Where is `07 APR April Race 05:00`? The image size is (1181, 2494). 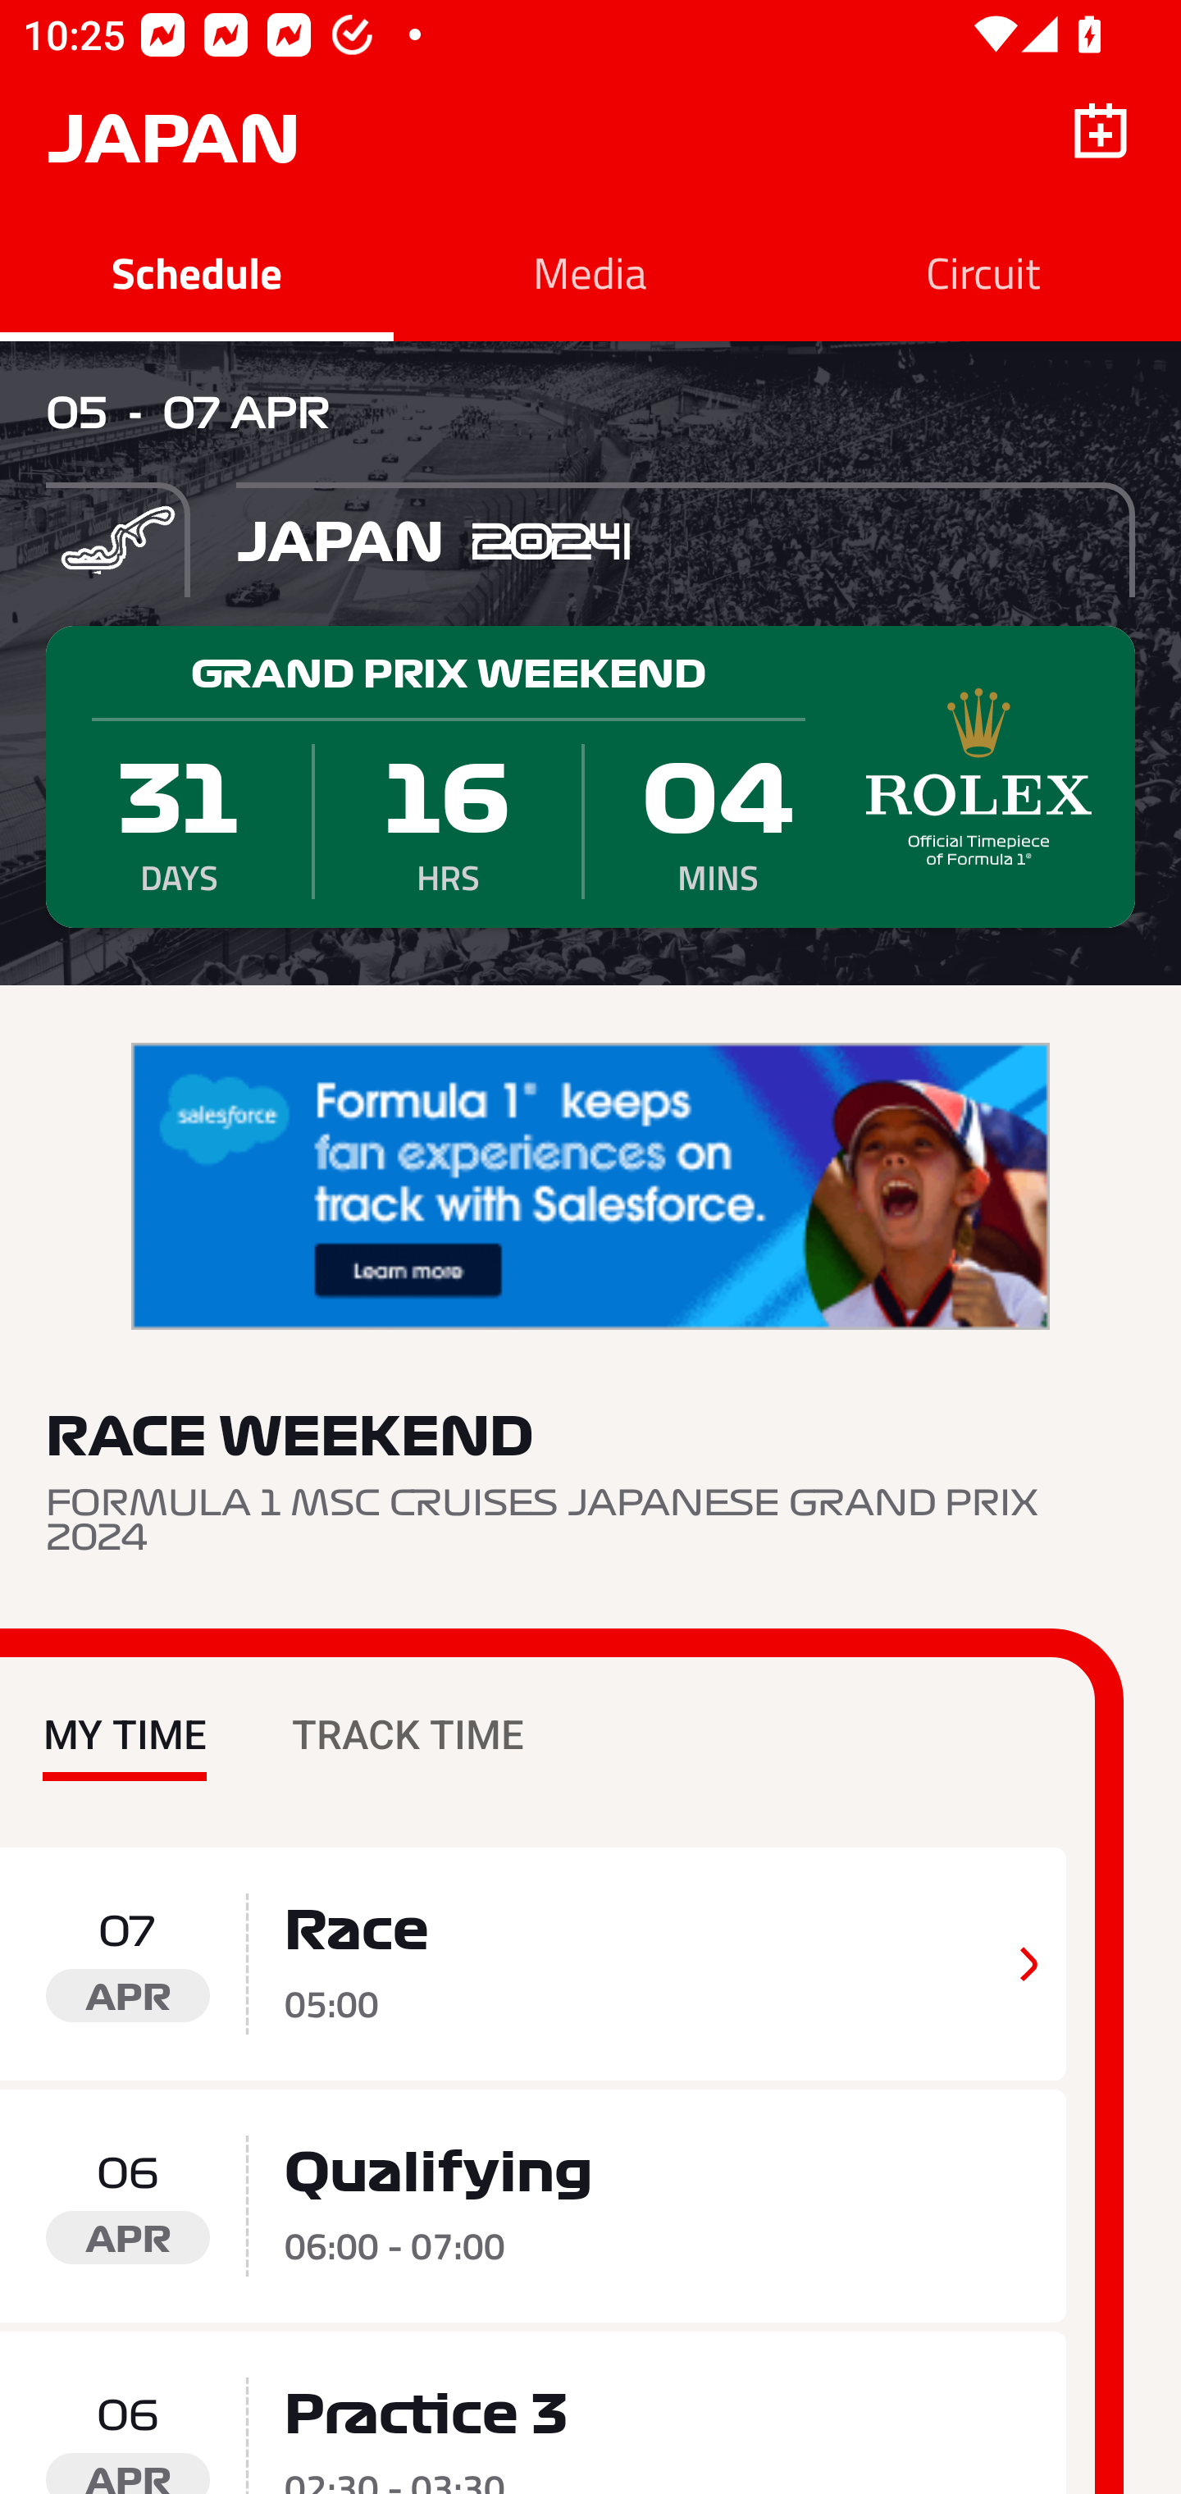 07 APR April Race 05:00 is located at coordinates (533, 1964).